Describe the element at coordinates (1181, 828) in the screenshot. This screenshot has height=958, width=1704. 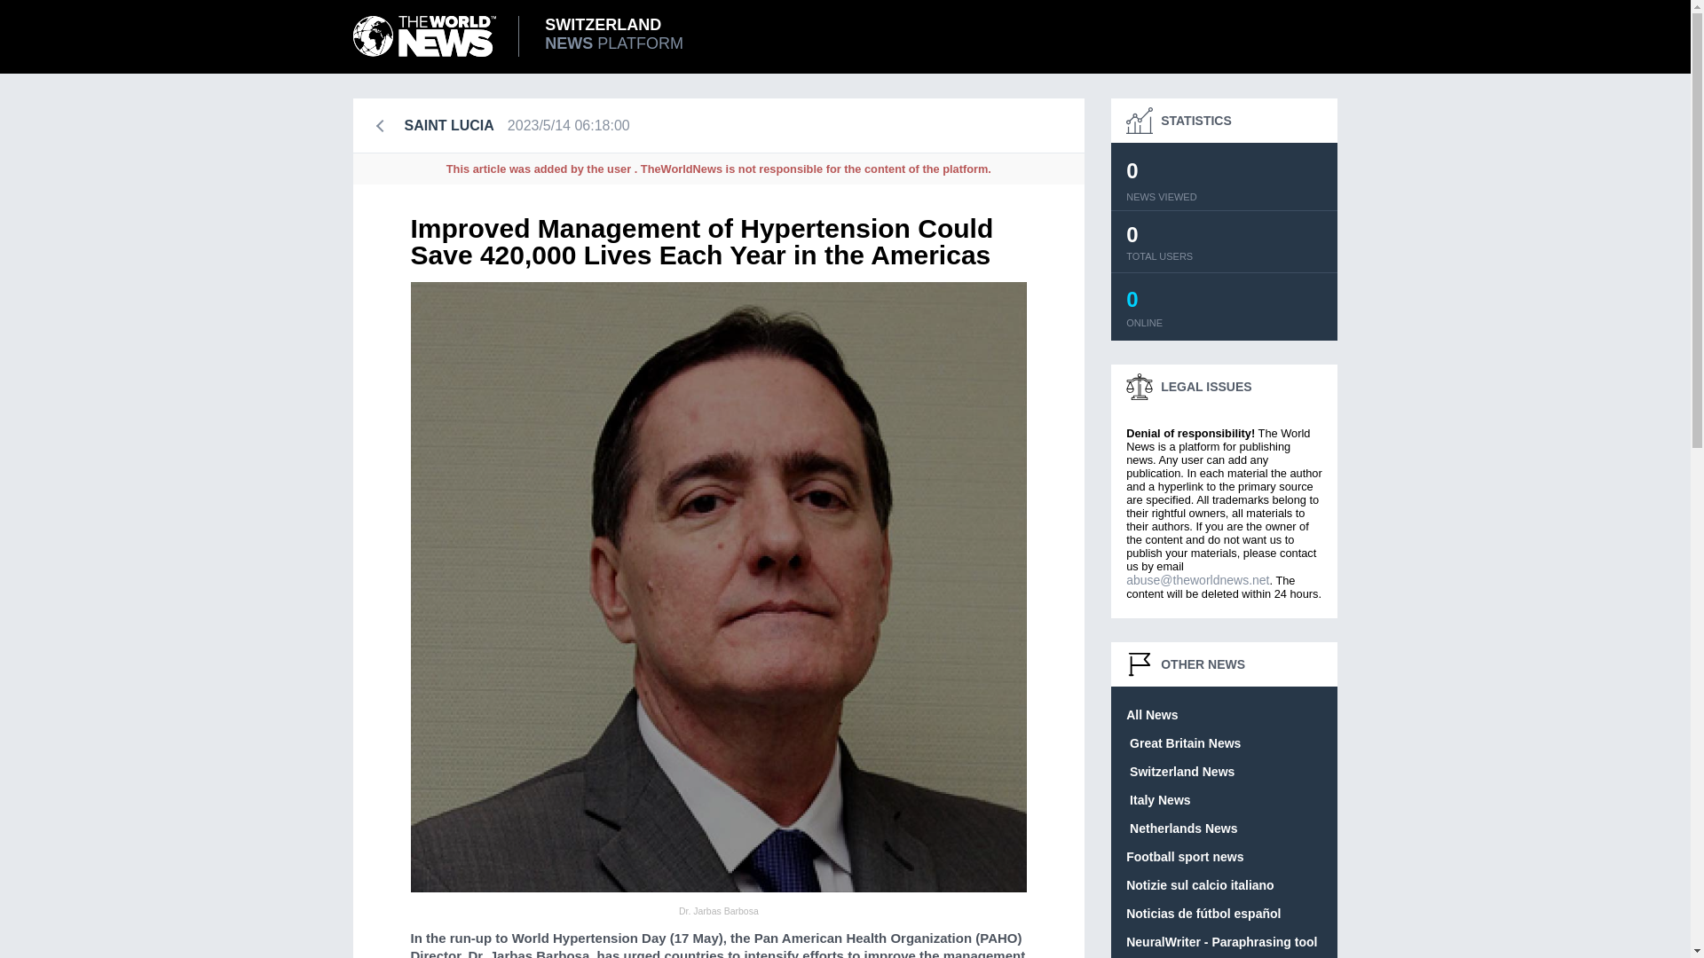
I see `All News` at that location.